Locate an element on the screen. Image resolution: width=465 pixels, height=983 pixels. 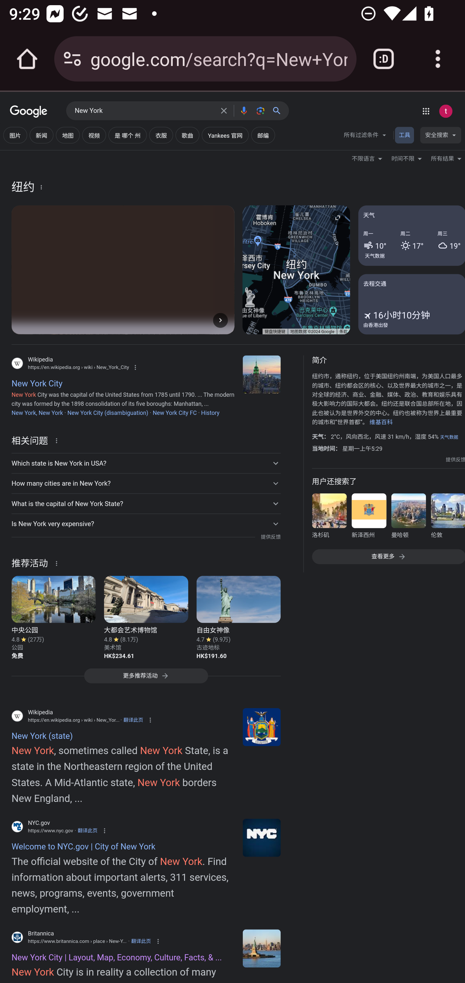
地图 is located at coordinates (67, 135).